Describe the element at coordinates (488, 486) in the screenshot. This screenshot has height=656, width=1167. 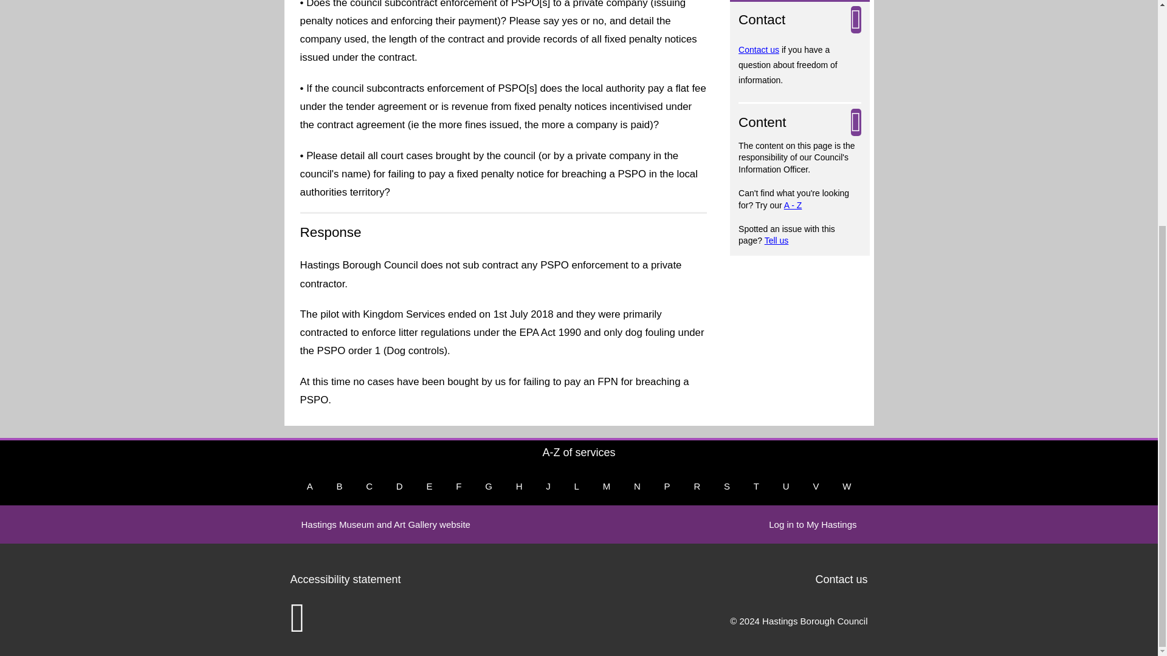
I see `G` at that location.